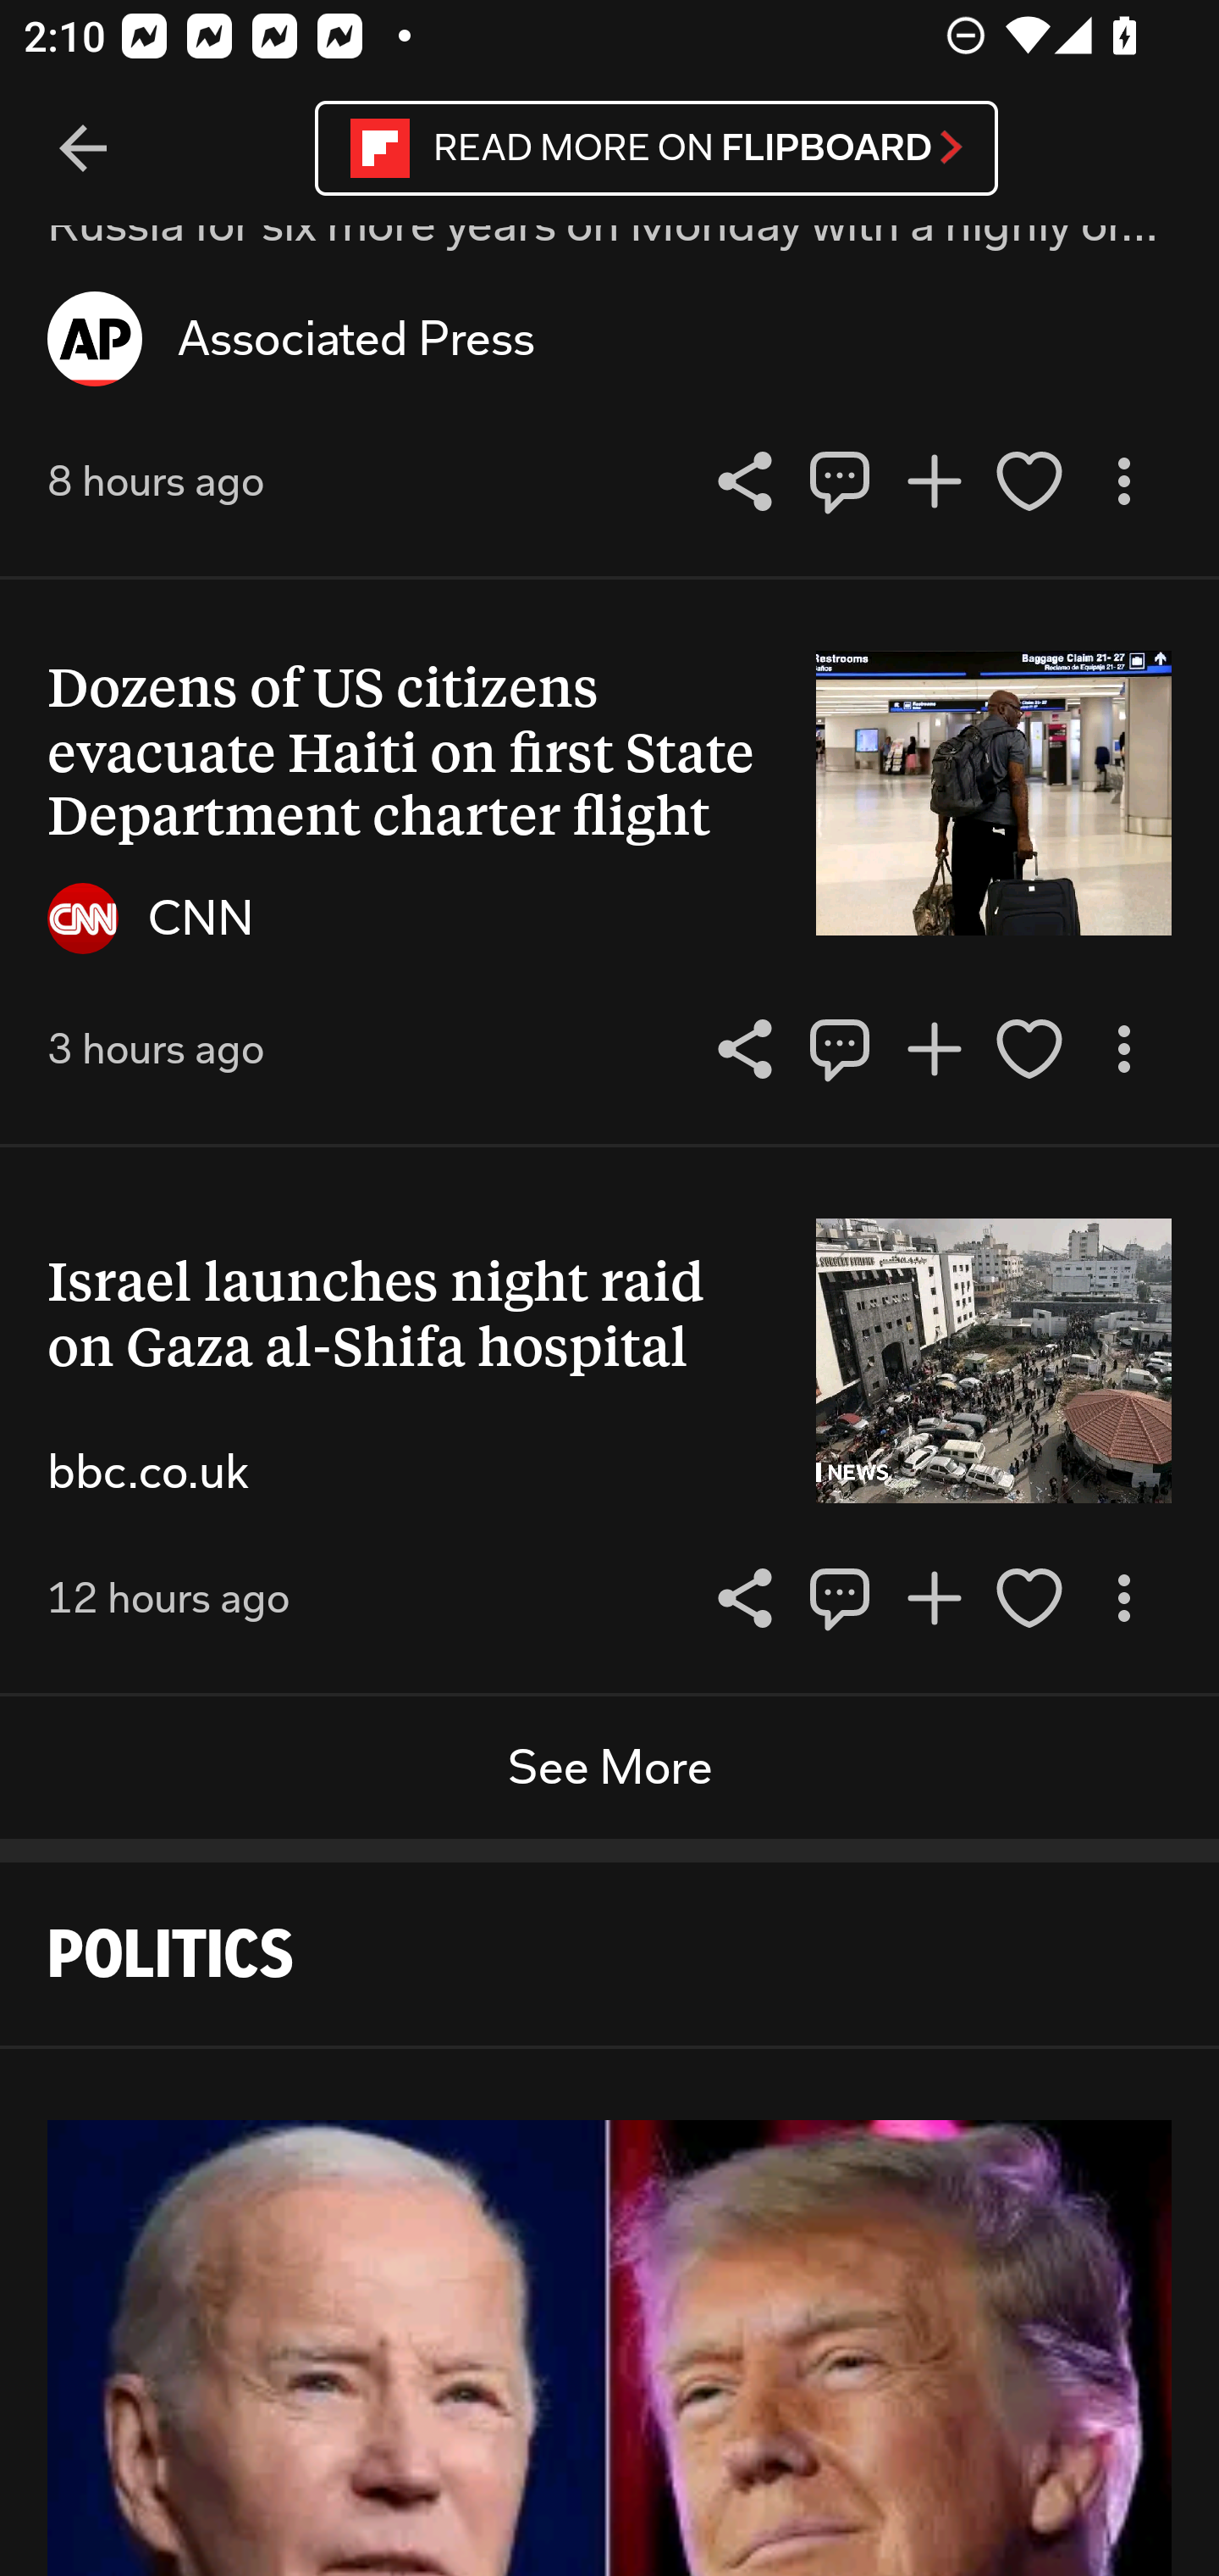 This screenshot has height=2576, width=1219. What do you see at coordinates (935, 480) in the screenshot?
I see `Flip into Magazine` at bounding box center [935, 480].